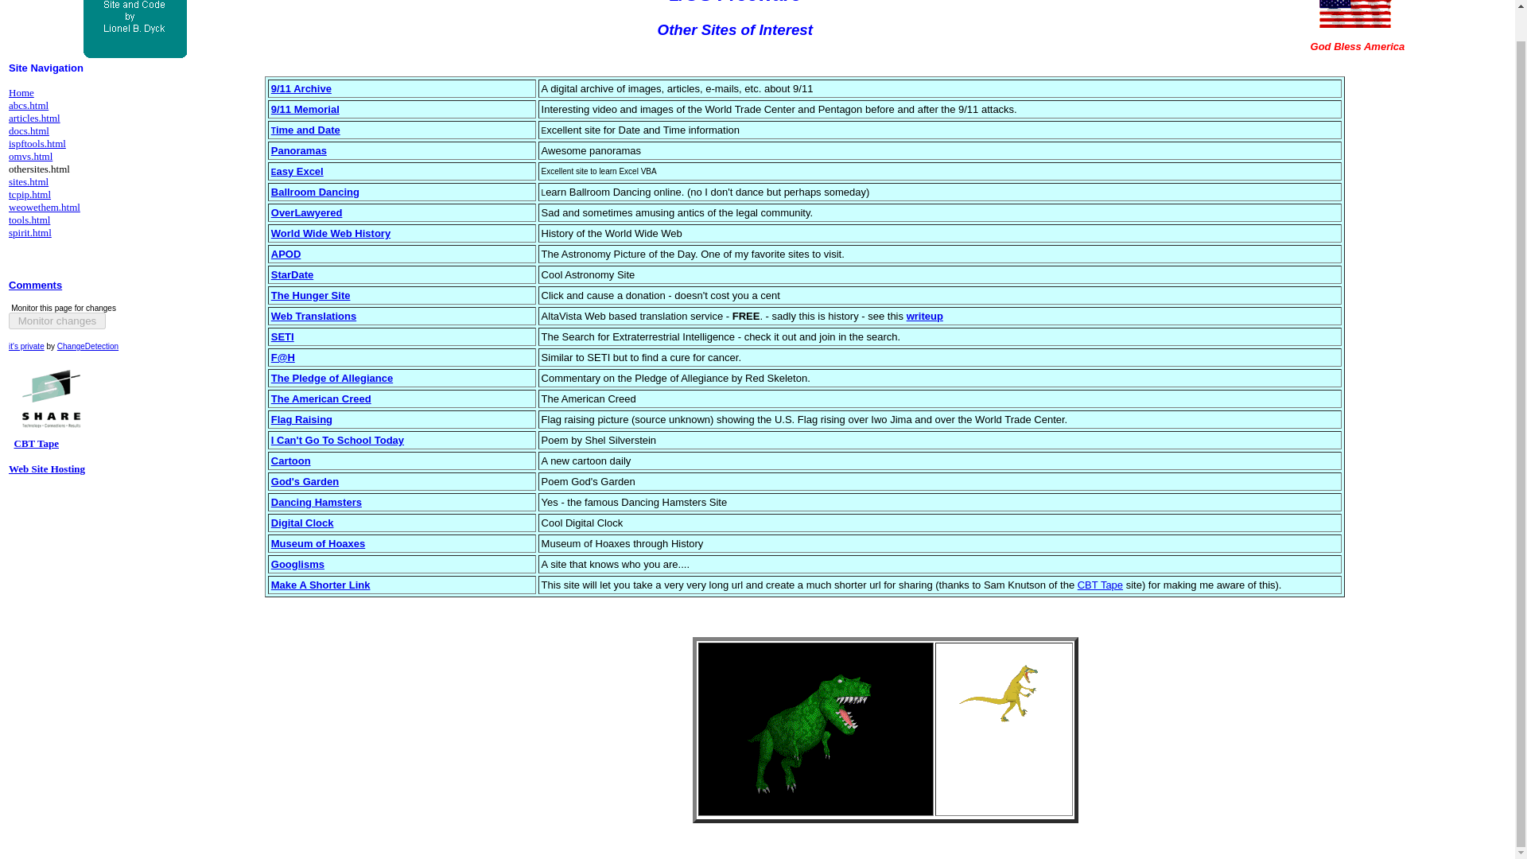 The height and width of the screenshot is (859, 1527). What do you see at coordinates (331, 234) in the screenshot?
I see `World Wide Web History` at bounding box center [331, 234].